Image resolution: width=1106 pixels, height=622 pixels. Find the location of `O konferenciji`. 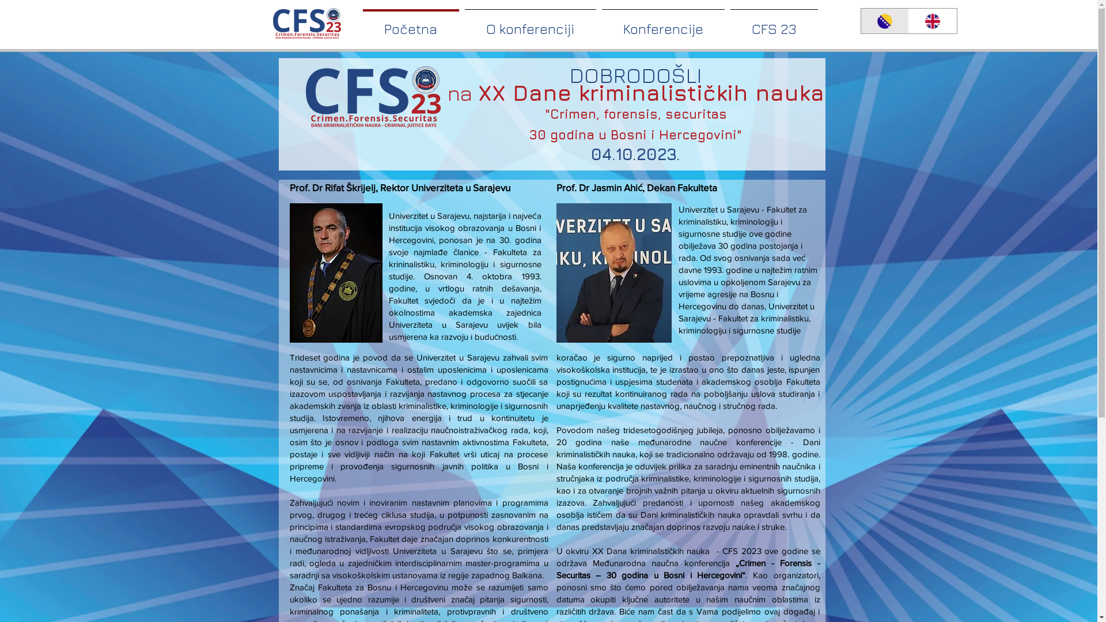

O konferenciji is located at coordinates (531, 24).